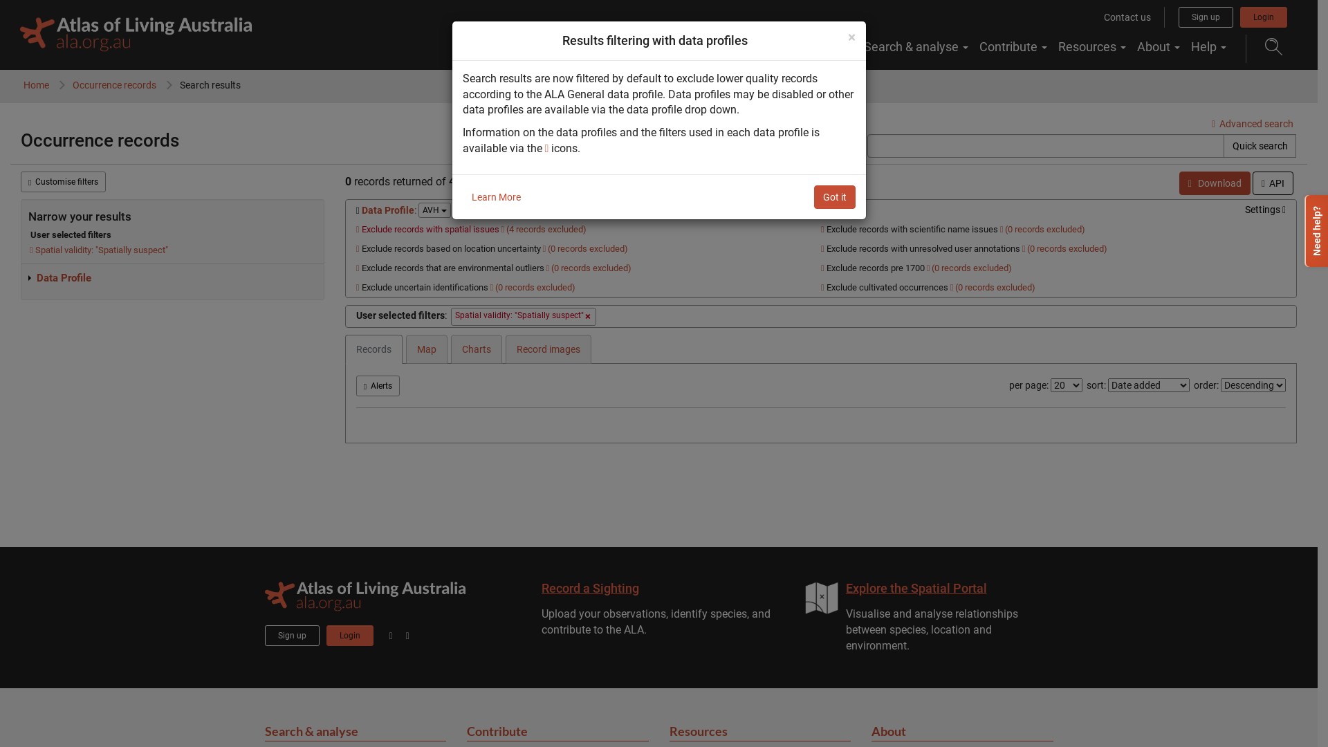 The height and width of the screenshot is (747, 1328). What do you see at coordinates (477, 349) in the screenshot?
I see `Charts` at bounding box center [477, 349].